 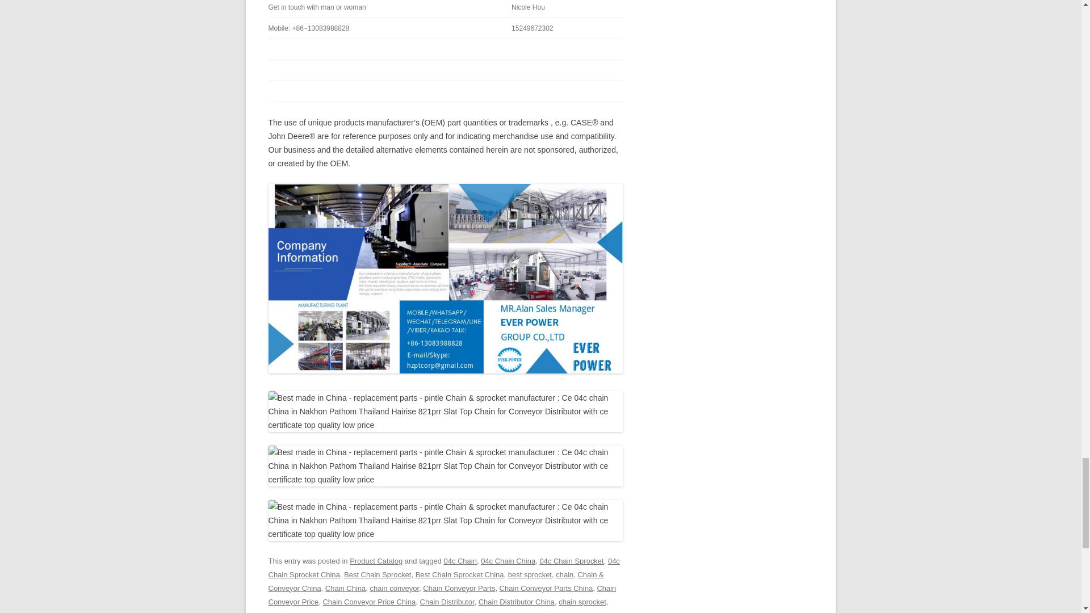 What do you see at coordinates (460, 561) in the screenshot?
I see `04c Chain` at bounding box center [460, 561].